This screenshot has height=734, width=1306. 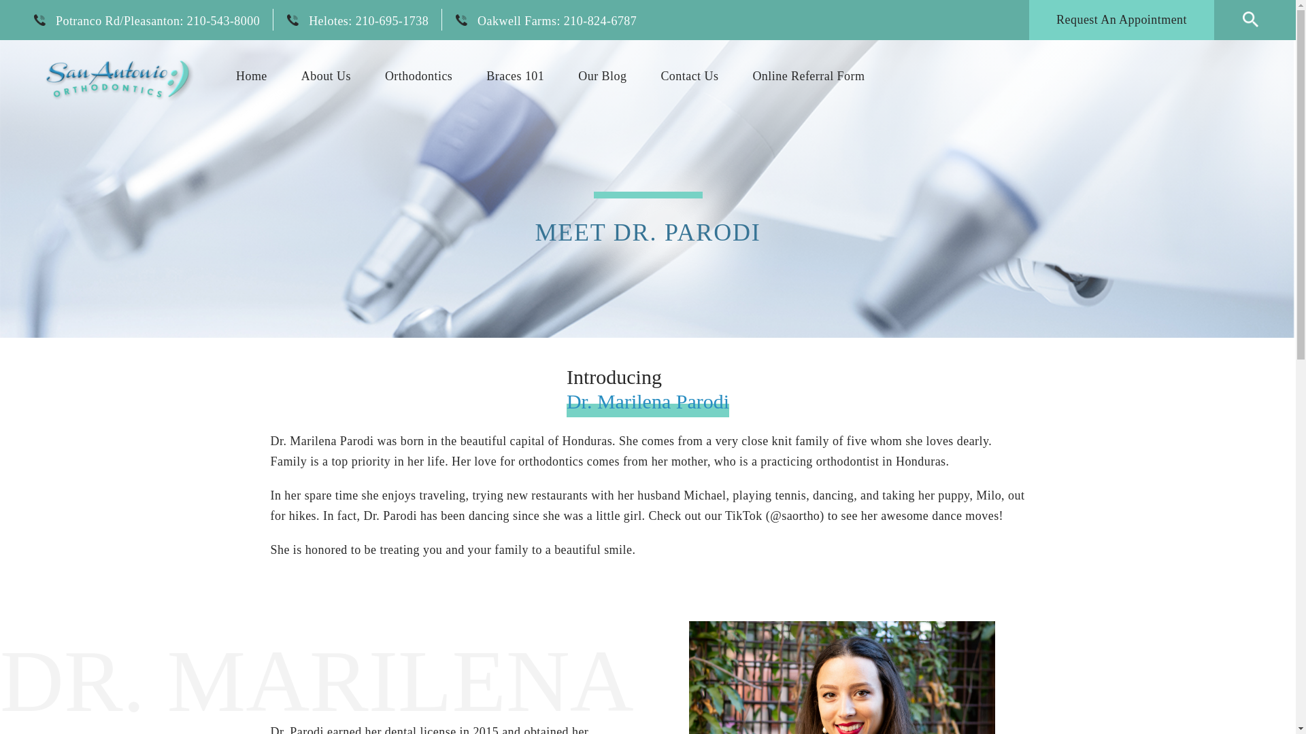 I want to click on About Us, so click(x=325, y=75).